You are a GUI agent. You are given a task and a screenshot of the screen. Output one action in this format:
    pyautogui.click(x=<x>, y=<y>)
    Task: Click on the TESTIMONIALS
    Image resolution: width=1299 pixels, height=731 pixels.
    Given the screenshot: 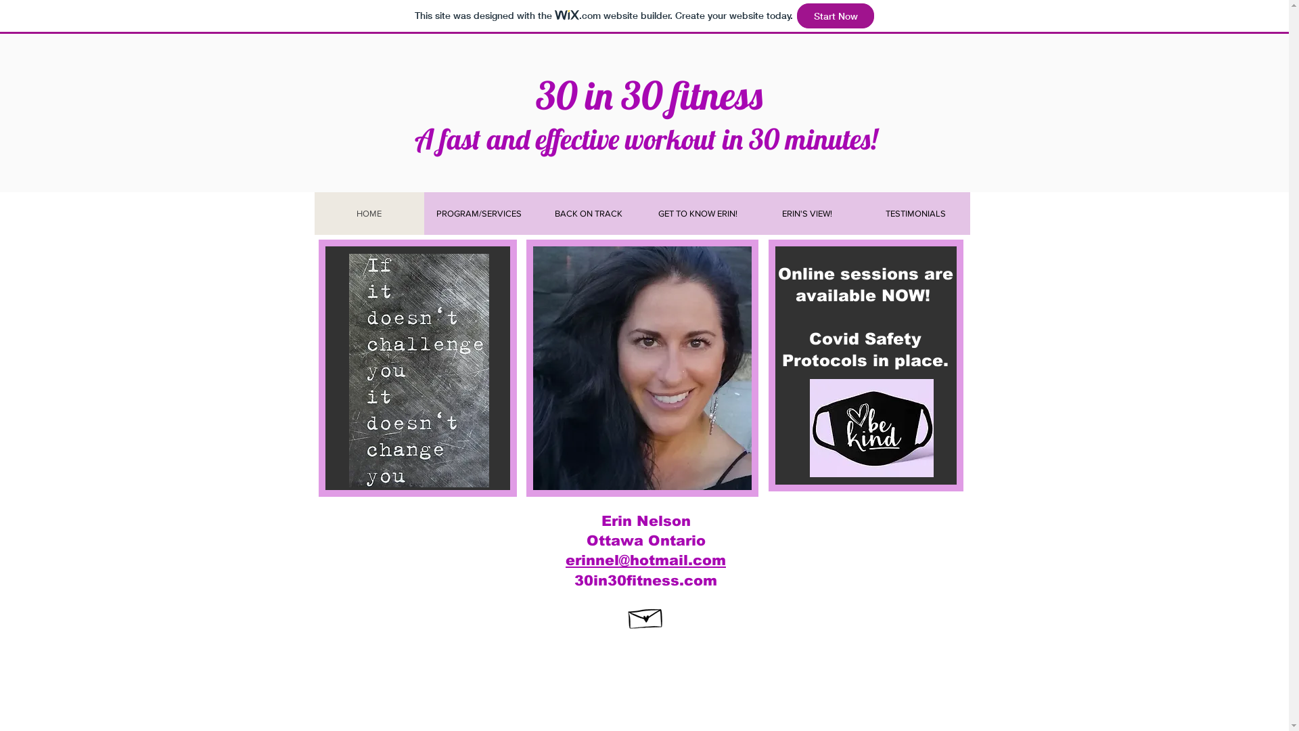 What is the action you would take?
    pyautogui.click(x=915, y=214)
    